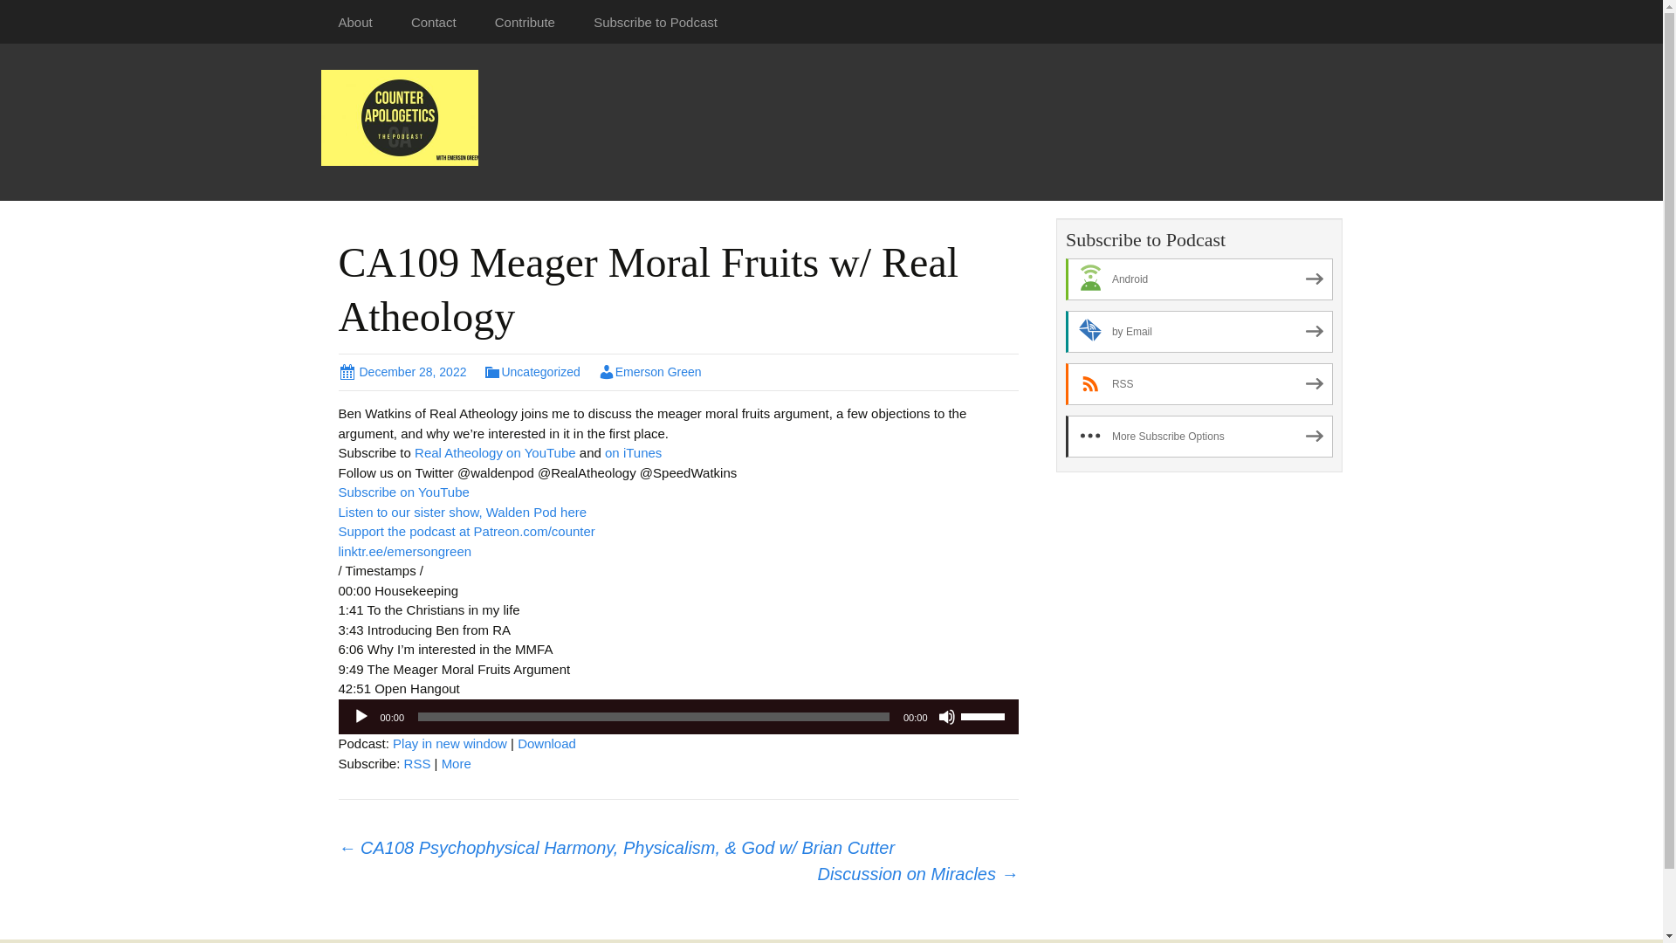 The width and height of the screenshot is (1676, 943). Describe the element at coordinates (532, 372) in the screenshot. I see `Uncategorized` at that location.